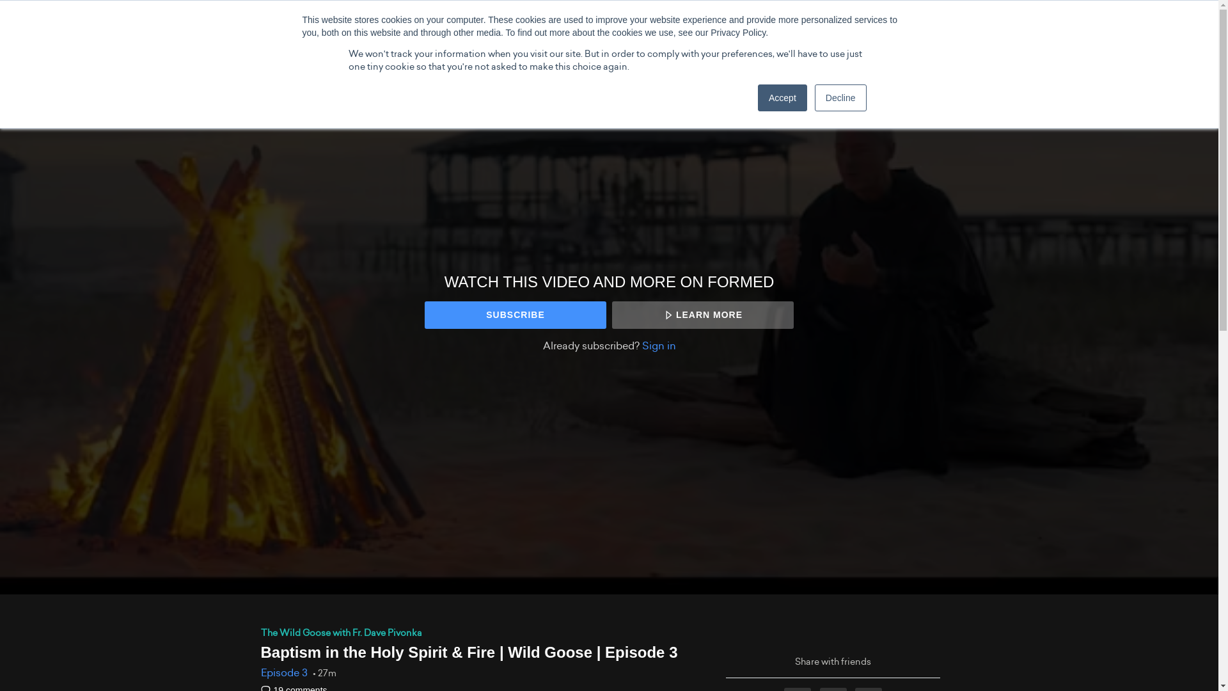 The image size is (1228, 691). I want to click on AUDIO, so click(324, 20).